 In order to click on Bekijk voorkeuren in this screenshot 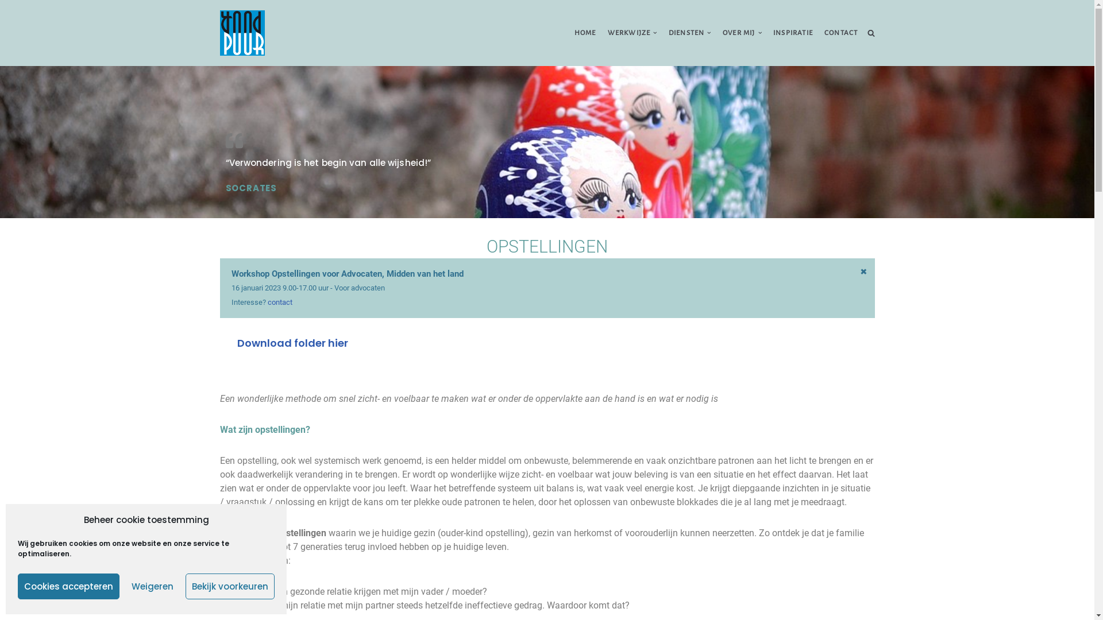, I will do `click(230, 587)`.